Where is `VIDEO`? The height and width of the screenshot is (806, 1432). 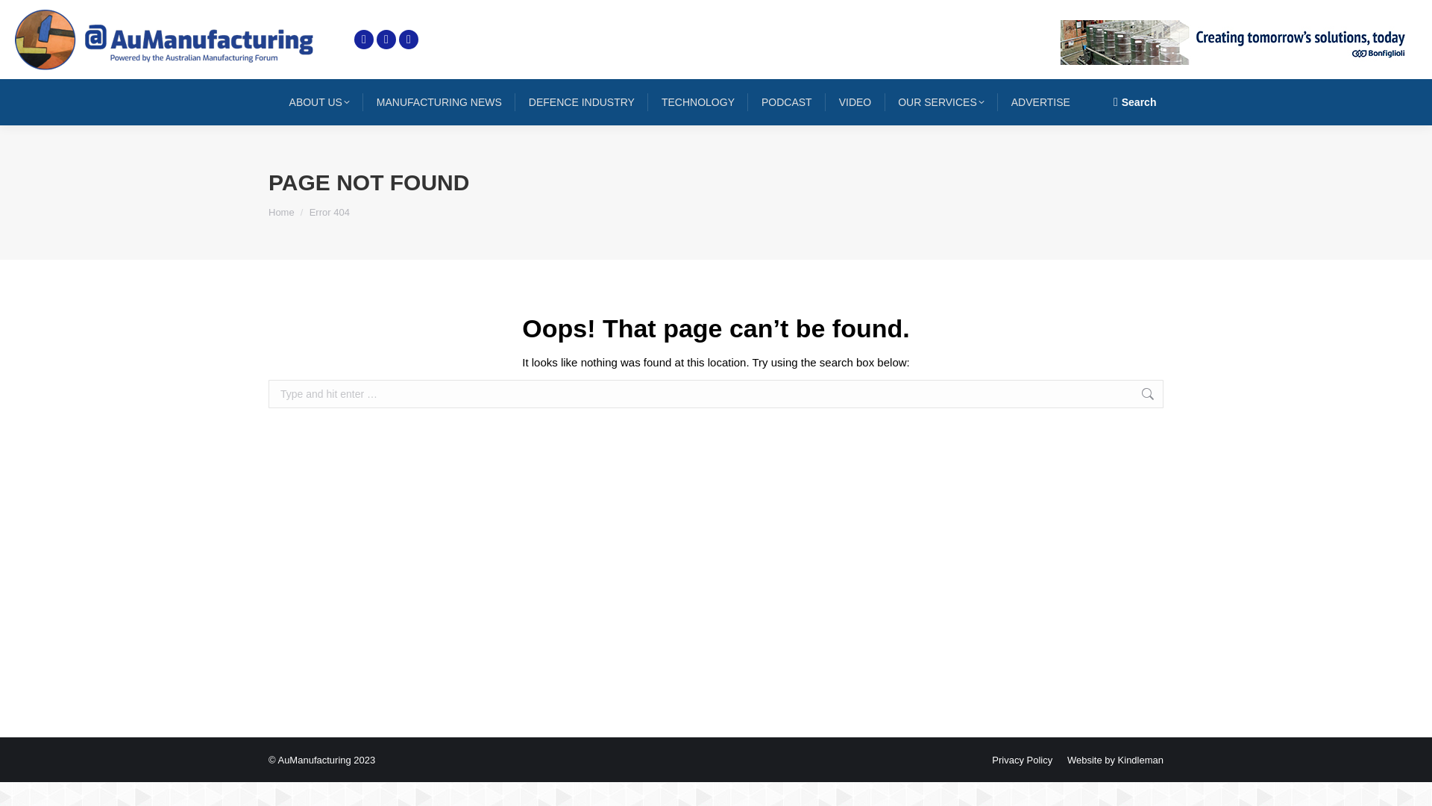 VIDEO is located at coordinates (855, 102).